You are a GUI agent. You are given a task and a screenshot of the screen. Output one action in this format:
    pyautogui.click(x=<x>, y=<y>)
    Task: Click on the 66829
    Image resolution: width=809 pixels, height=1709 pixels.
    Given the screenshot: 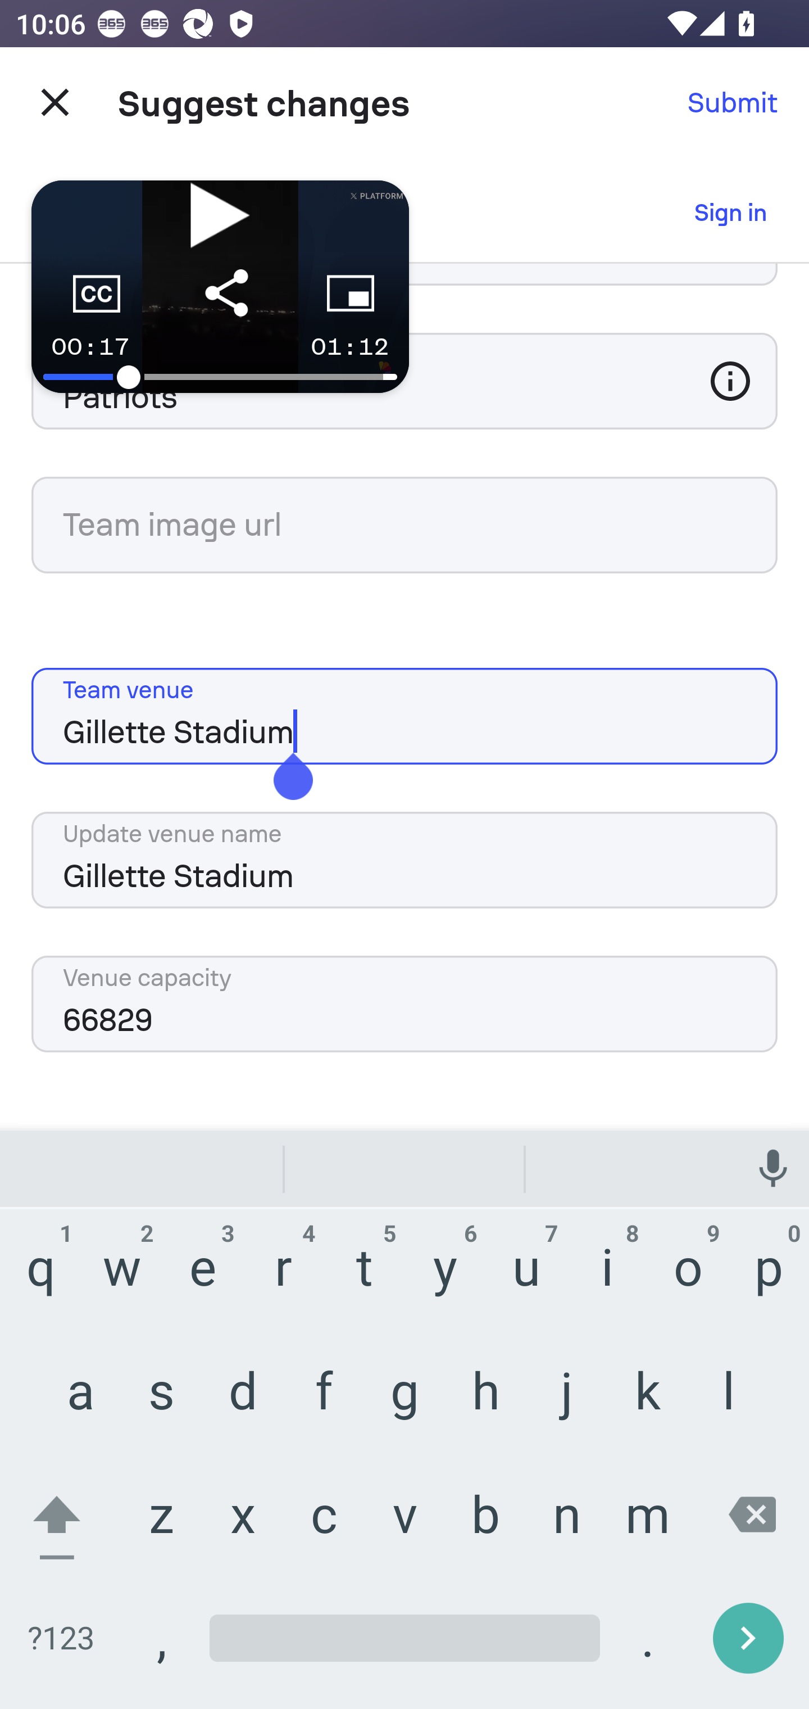 What is the action you would take?
    pyautogui.click(x=404, y=1004)
    